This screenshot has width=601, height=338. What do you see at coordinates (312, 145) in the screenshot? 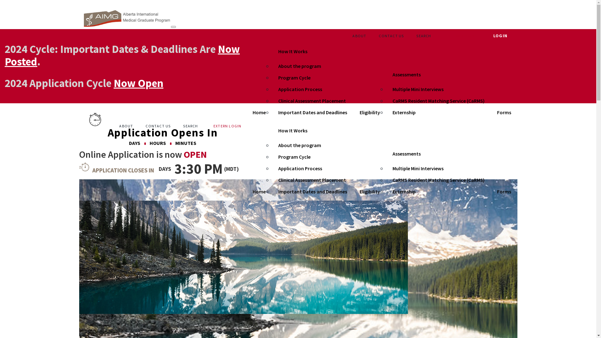
I see `About the program` at bounding box center [312, 145].